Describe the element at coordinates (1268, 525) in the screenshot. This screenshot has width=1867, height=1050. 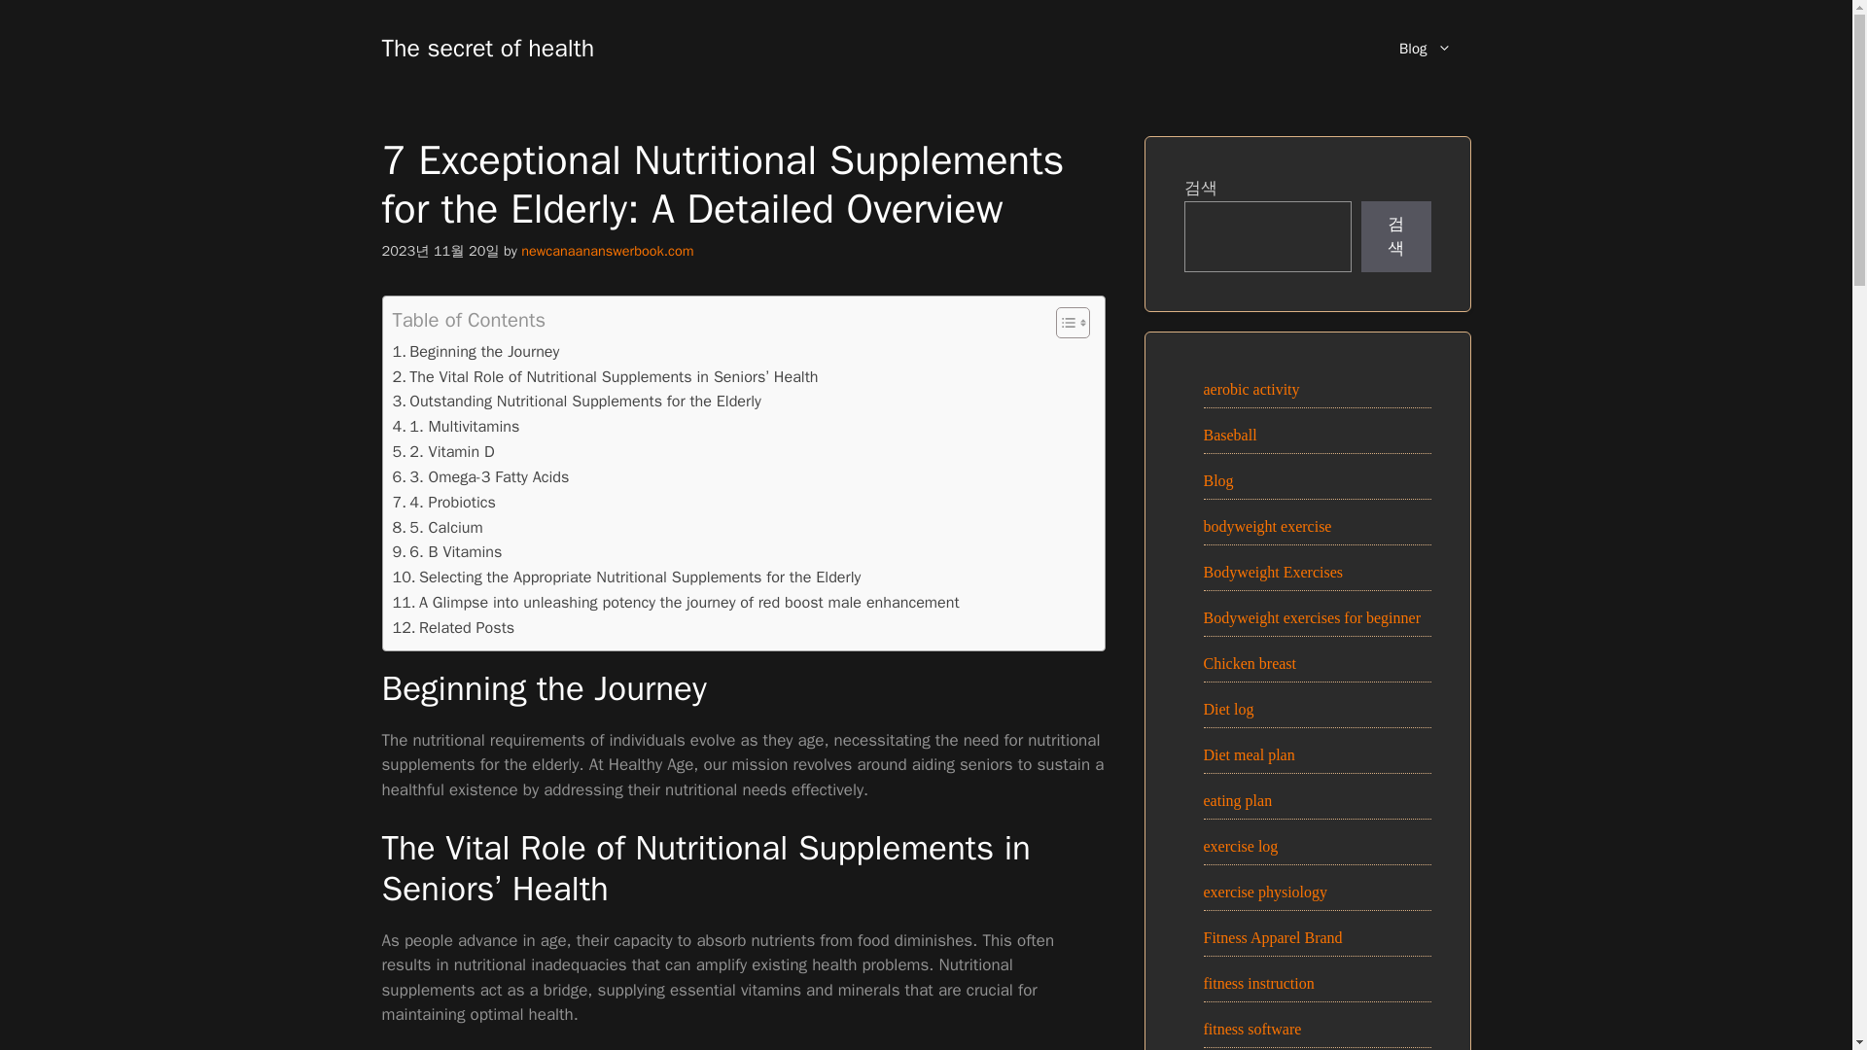
I see `bodyweight exercise` at that location.